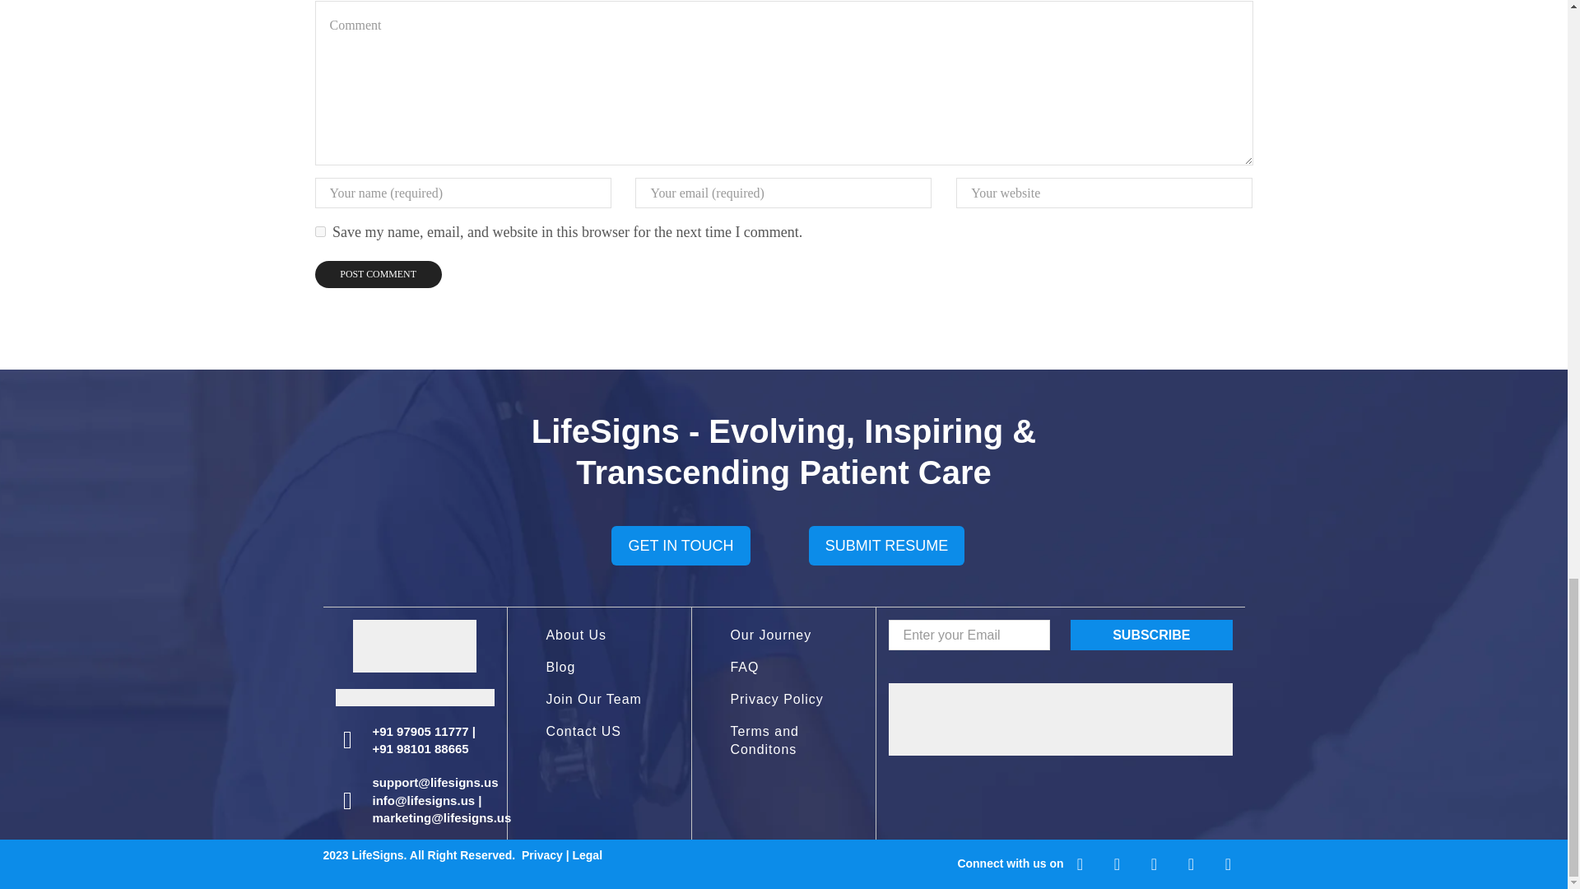  Describe the element at coordinates (599, 635) in the screenshot. I see `About Us` at that location.